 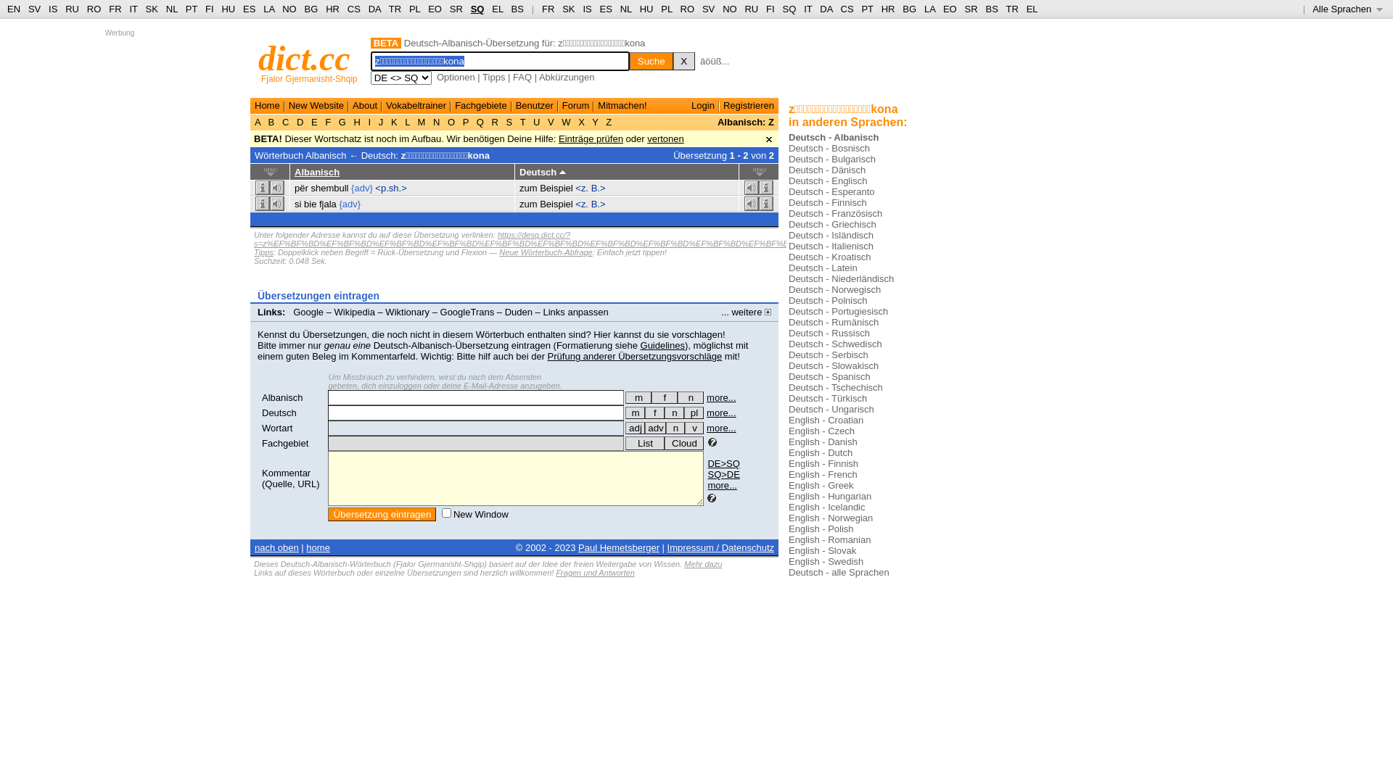 What do you see at coordinates (826, 9) in the screenshot?
I see `DA` at bounding box center [826, 9].